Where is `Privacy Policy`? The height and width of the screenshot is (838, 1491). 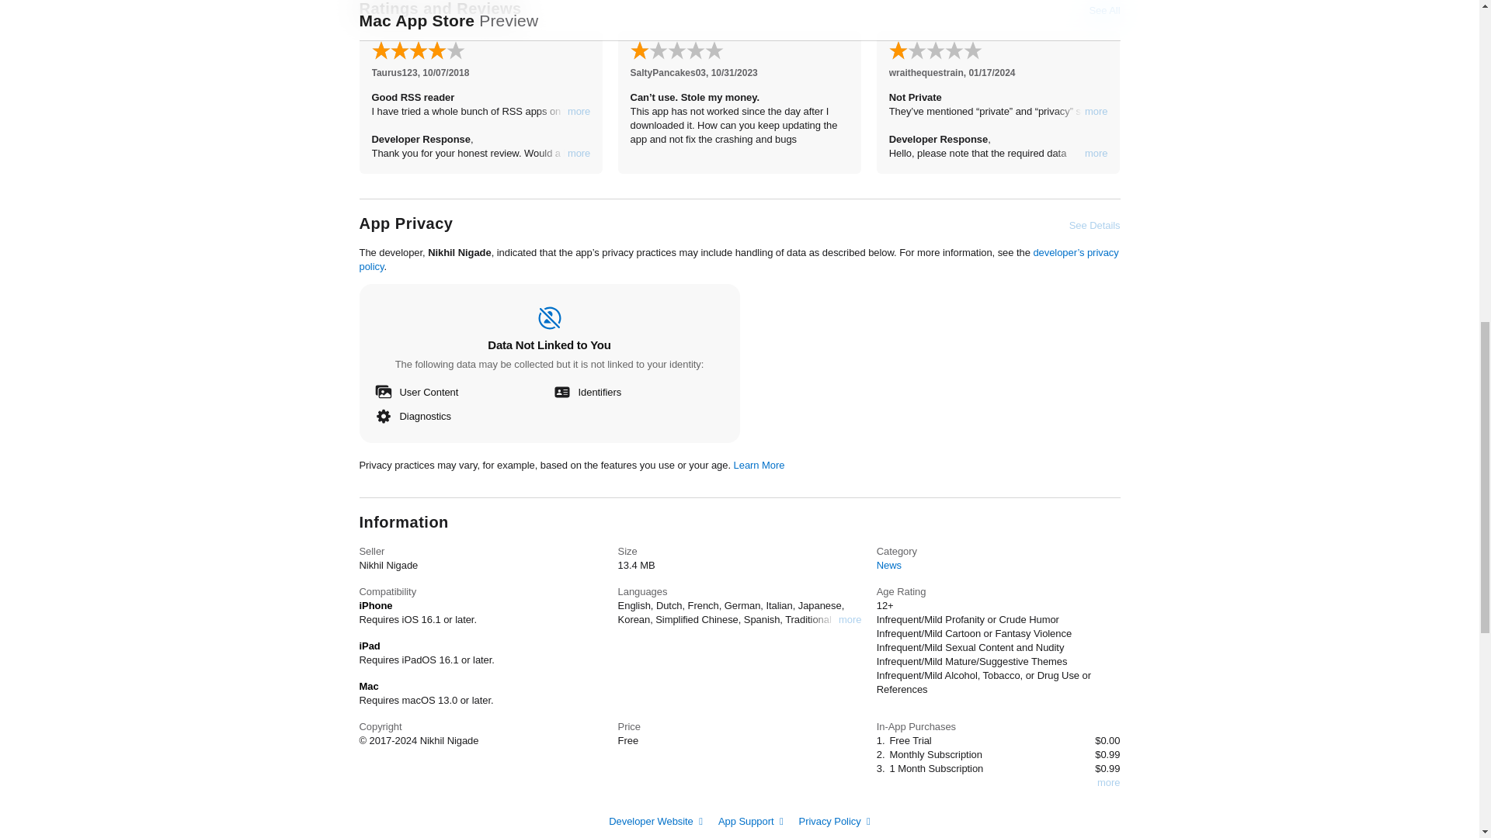 Privacy Policy is located at coordinates (835, 821).